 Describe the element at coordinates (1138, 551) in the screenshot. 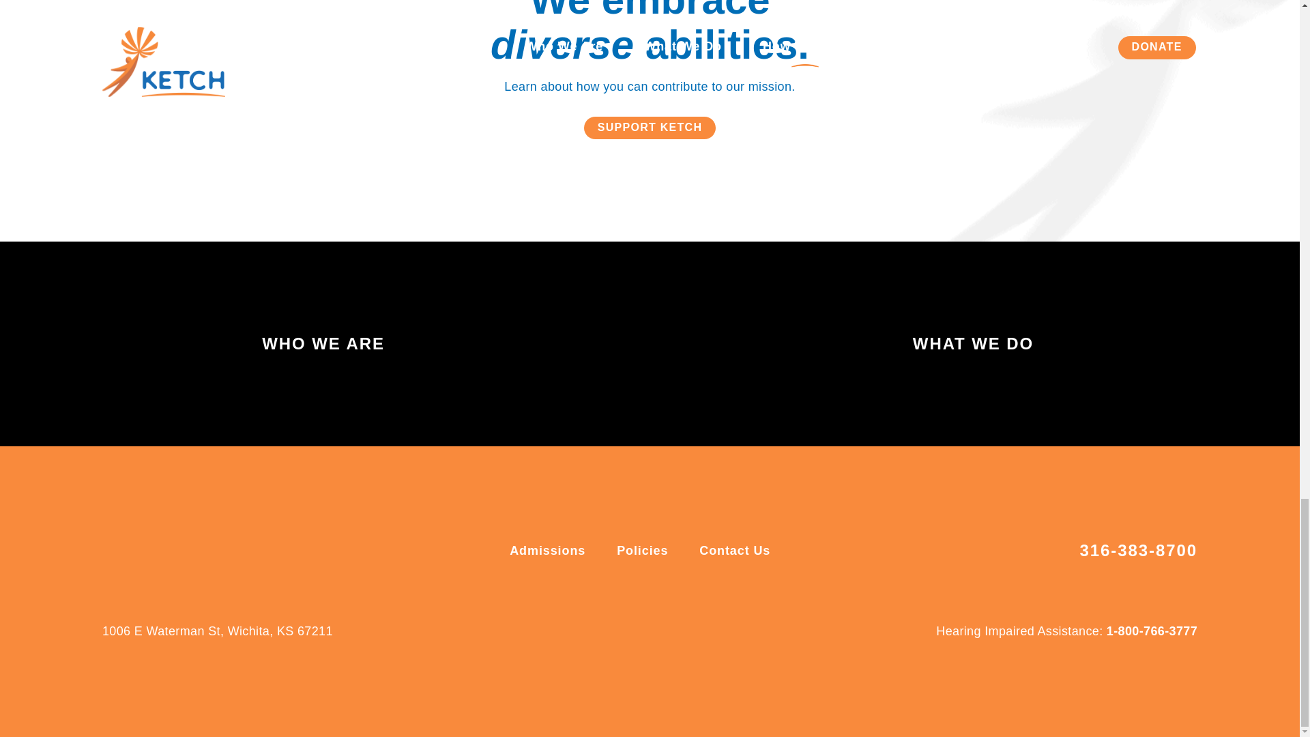

I see `316-383-8700` at that location.